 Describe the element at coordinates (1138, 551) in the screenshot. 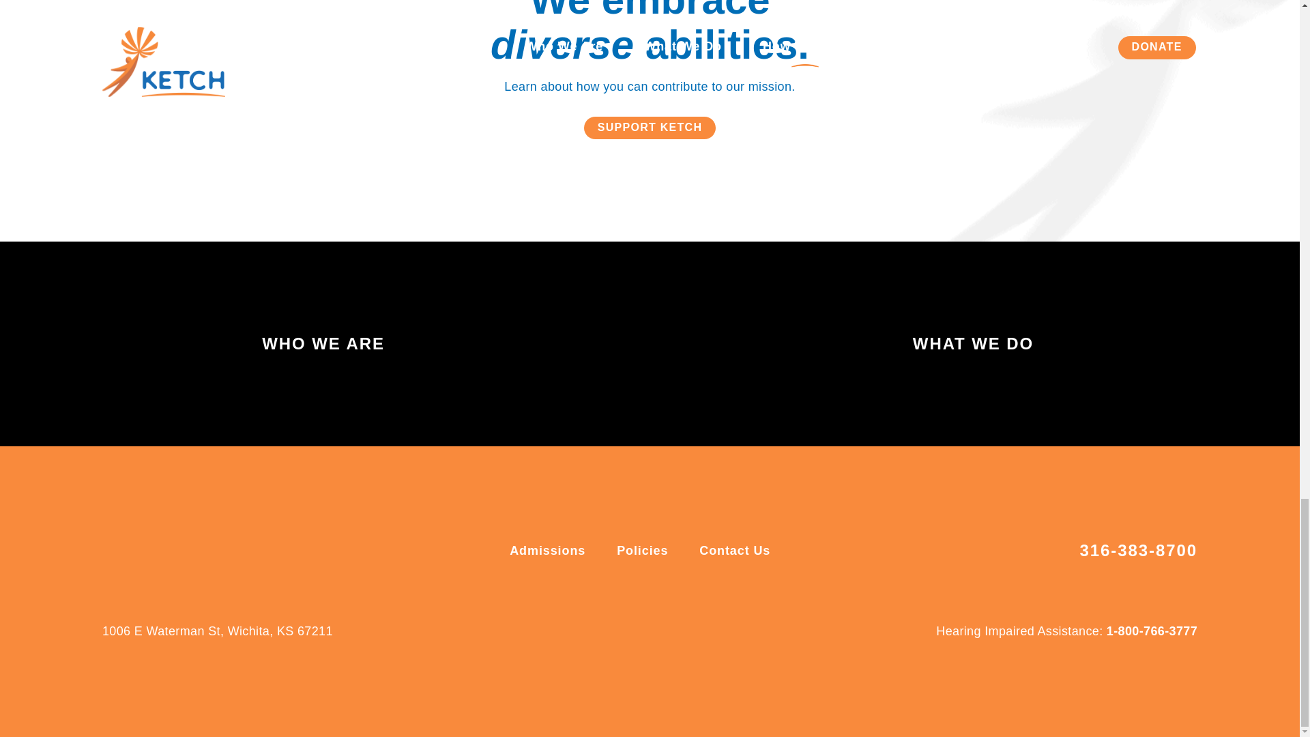

I see `316-383-8700` at that location.